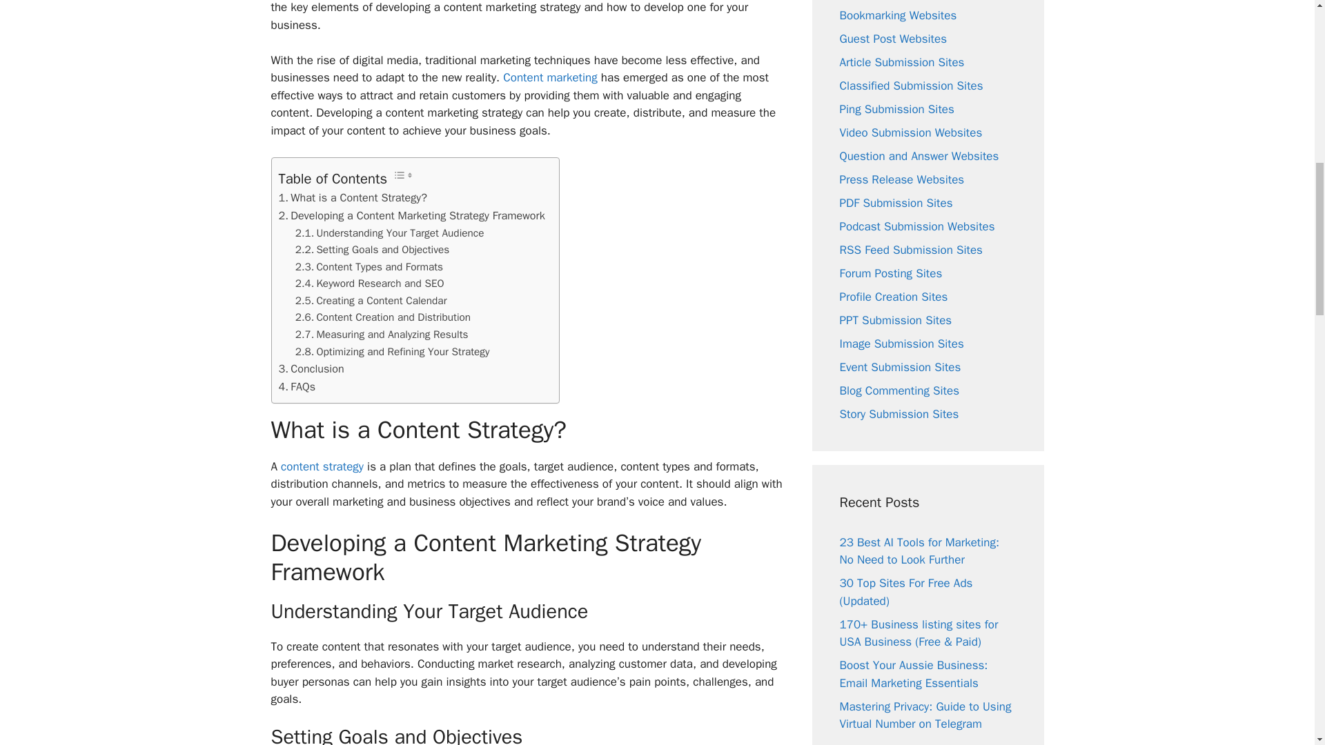 This screenshot has width=1325, height=745. I want to click on What is a Content Strategy?, so click(352, 198).